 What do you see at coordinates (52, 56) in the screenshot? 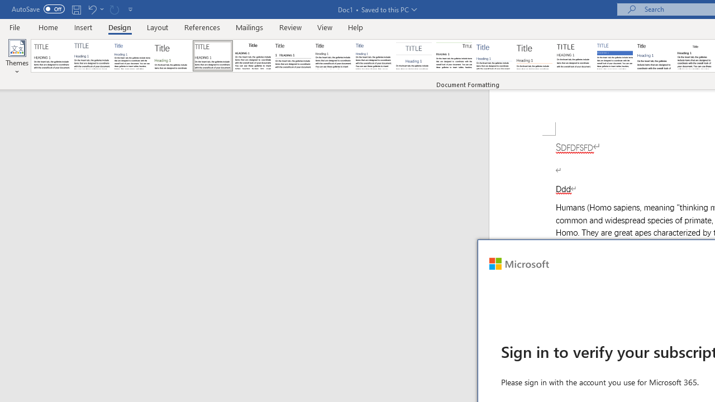
I see `Document` at bounding box center [52, 56].